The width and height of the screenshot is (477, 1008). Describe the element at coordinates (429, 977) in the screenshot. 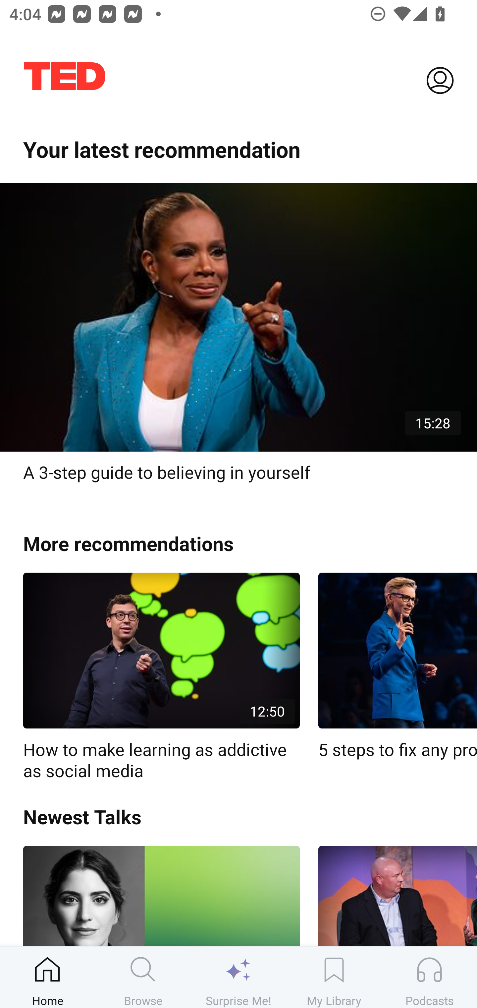

I see `Podcasts` at that location.